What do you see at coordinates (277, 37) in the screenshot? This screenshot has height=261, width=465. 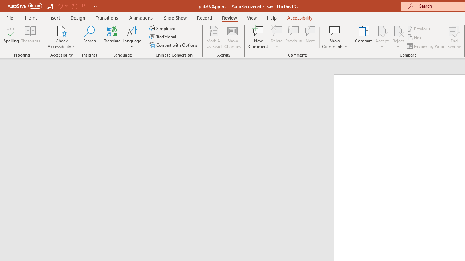 I see `Delete` at bounding box center [277, 37].